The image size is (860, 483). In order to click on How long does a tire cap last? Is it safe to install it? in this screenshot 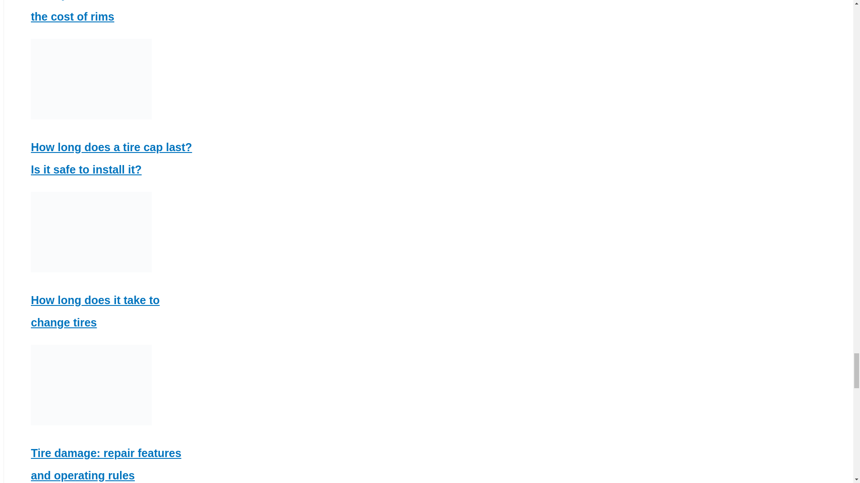, I will do `click(111, 158)`.